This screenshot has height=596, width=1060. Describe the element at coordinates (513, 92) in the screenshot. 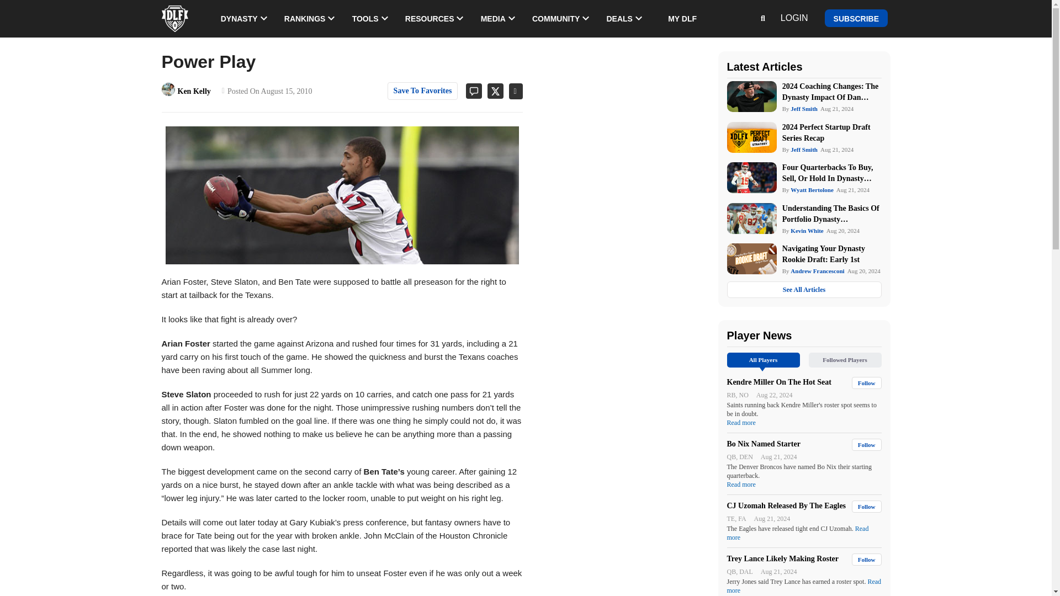

I see `Share on Facebook` at that location.